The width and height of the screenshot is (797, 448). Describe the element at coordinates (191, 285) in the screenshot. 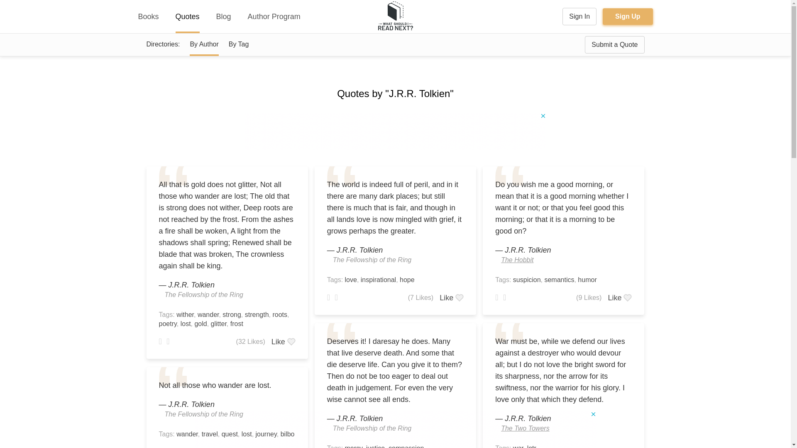

I see `J.R.R. Tolkien` at that location.